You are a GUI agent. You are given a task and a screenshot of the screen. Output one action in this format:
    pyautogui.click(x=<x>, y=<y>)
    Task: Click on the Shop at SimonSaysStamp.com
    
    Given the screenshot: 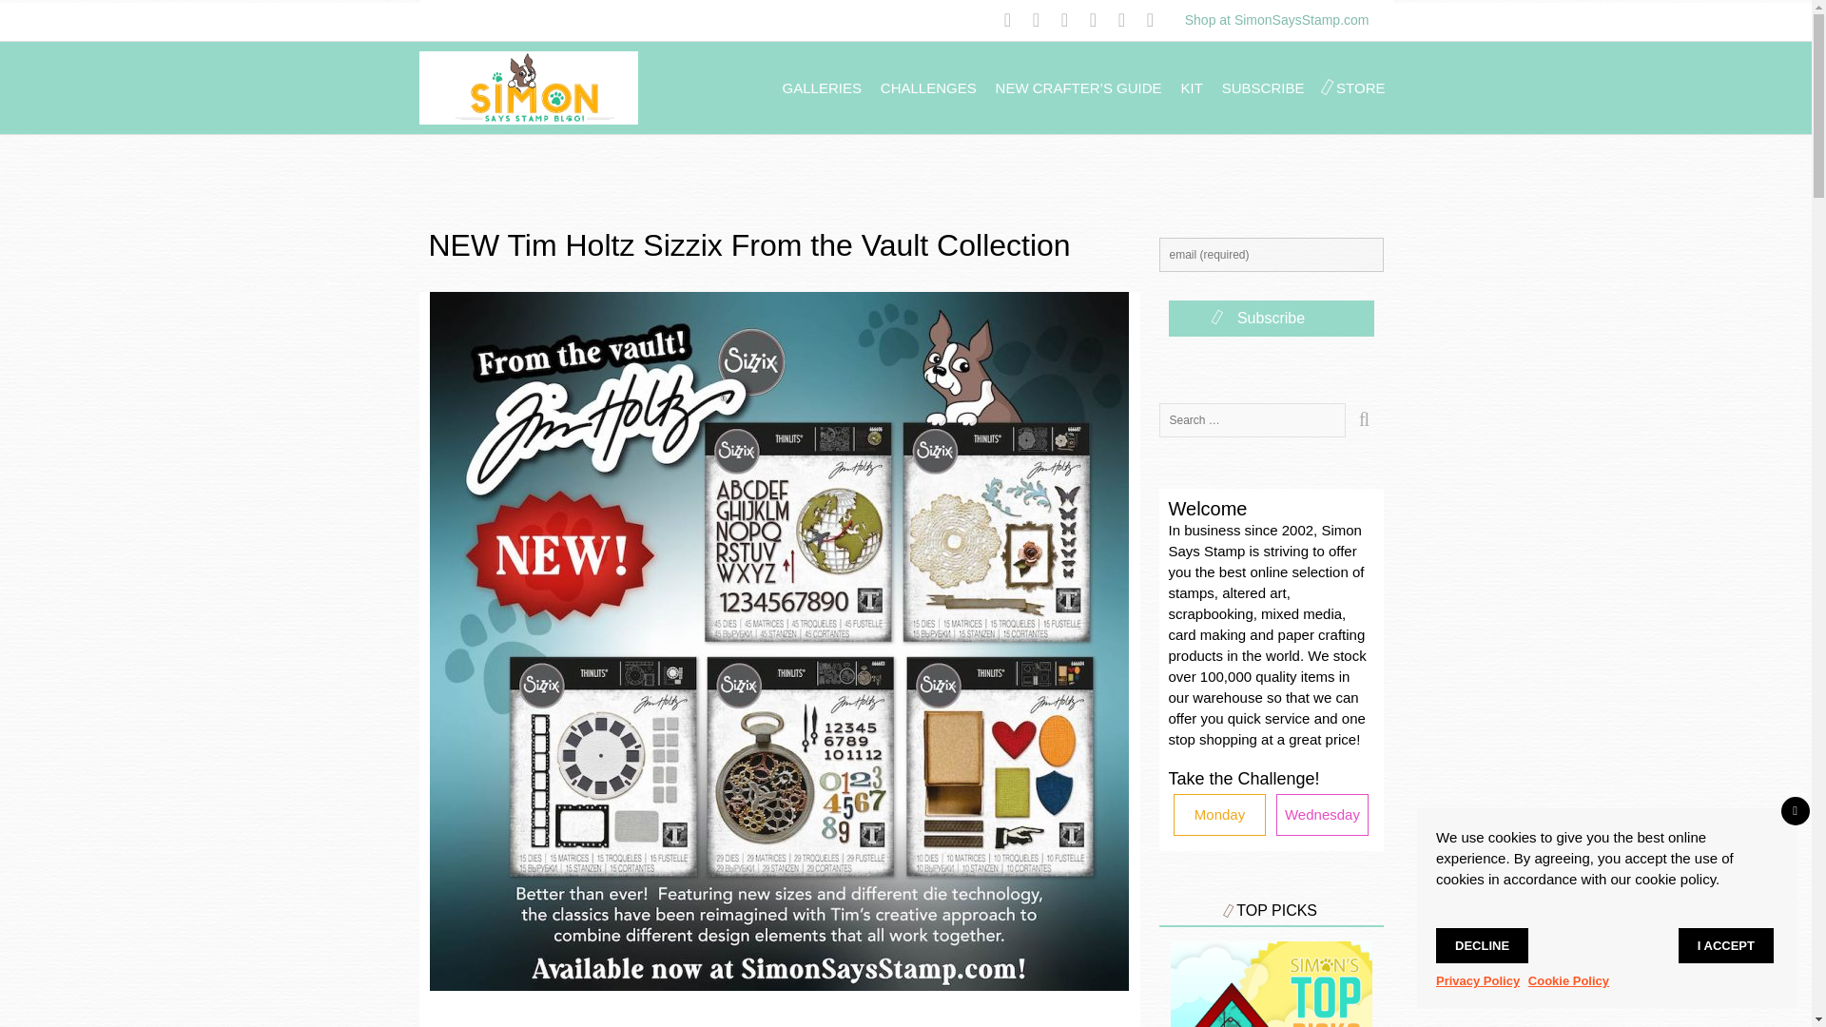 What is the action you would take?
    pyautogui.click(x=1276, y=19)
    